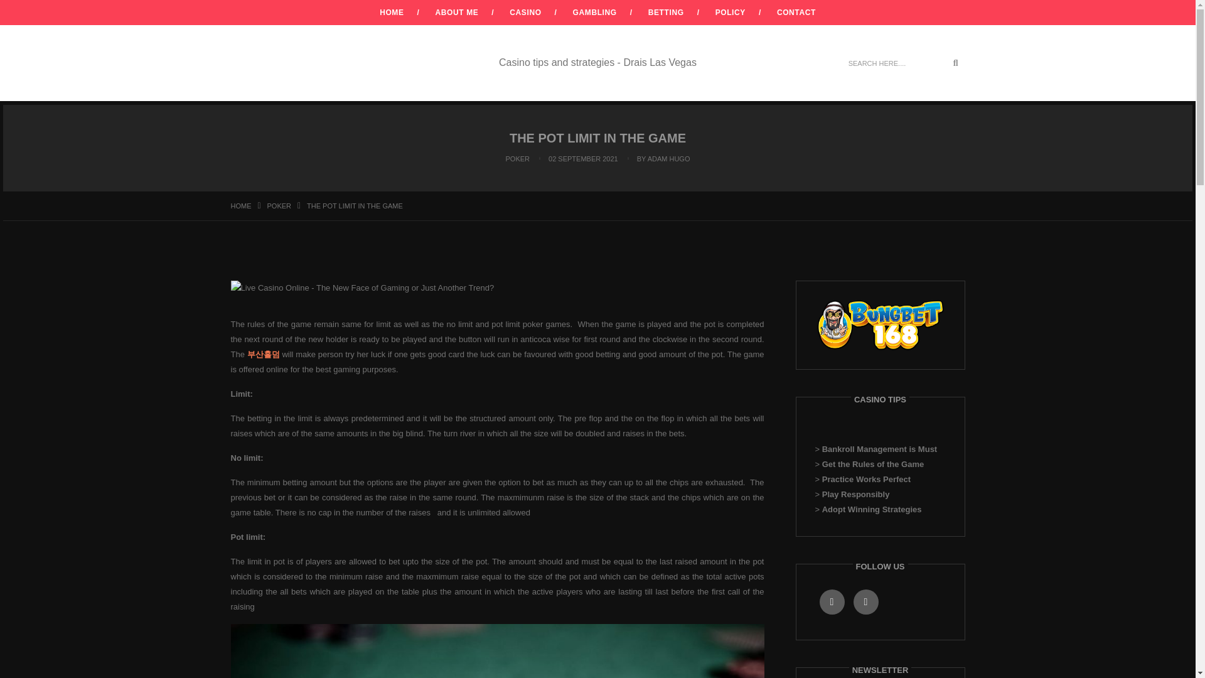 This screenshot has width=1205, height=678. I want to click on HOME, so click(392, 13).